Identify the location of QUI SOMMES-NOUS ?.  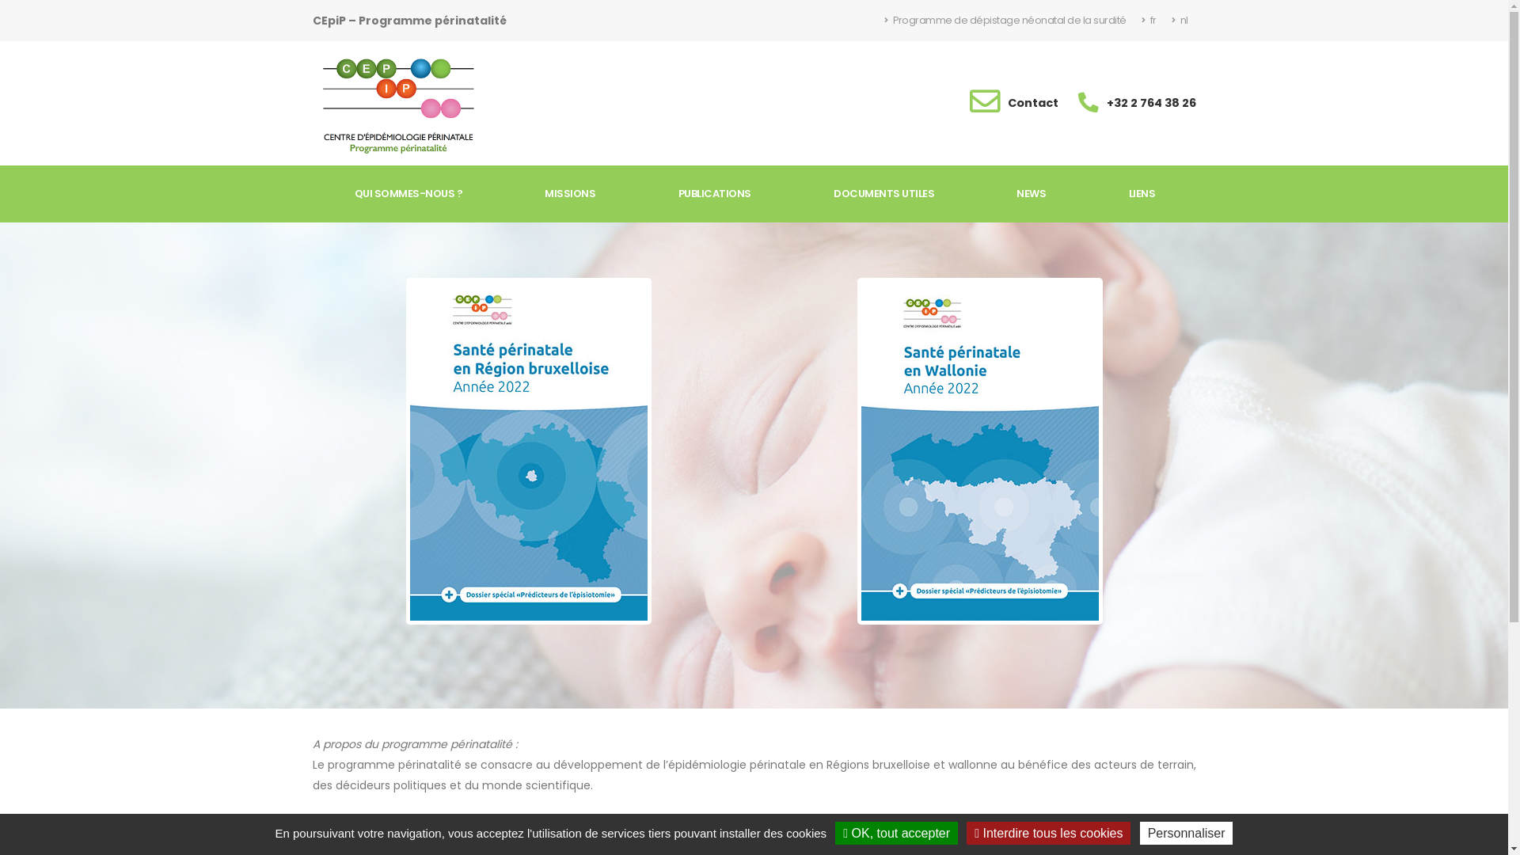
(408, 194).